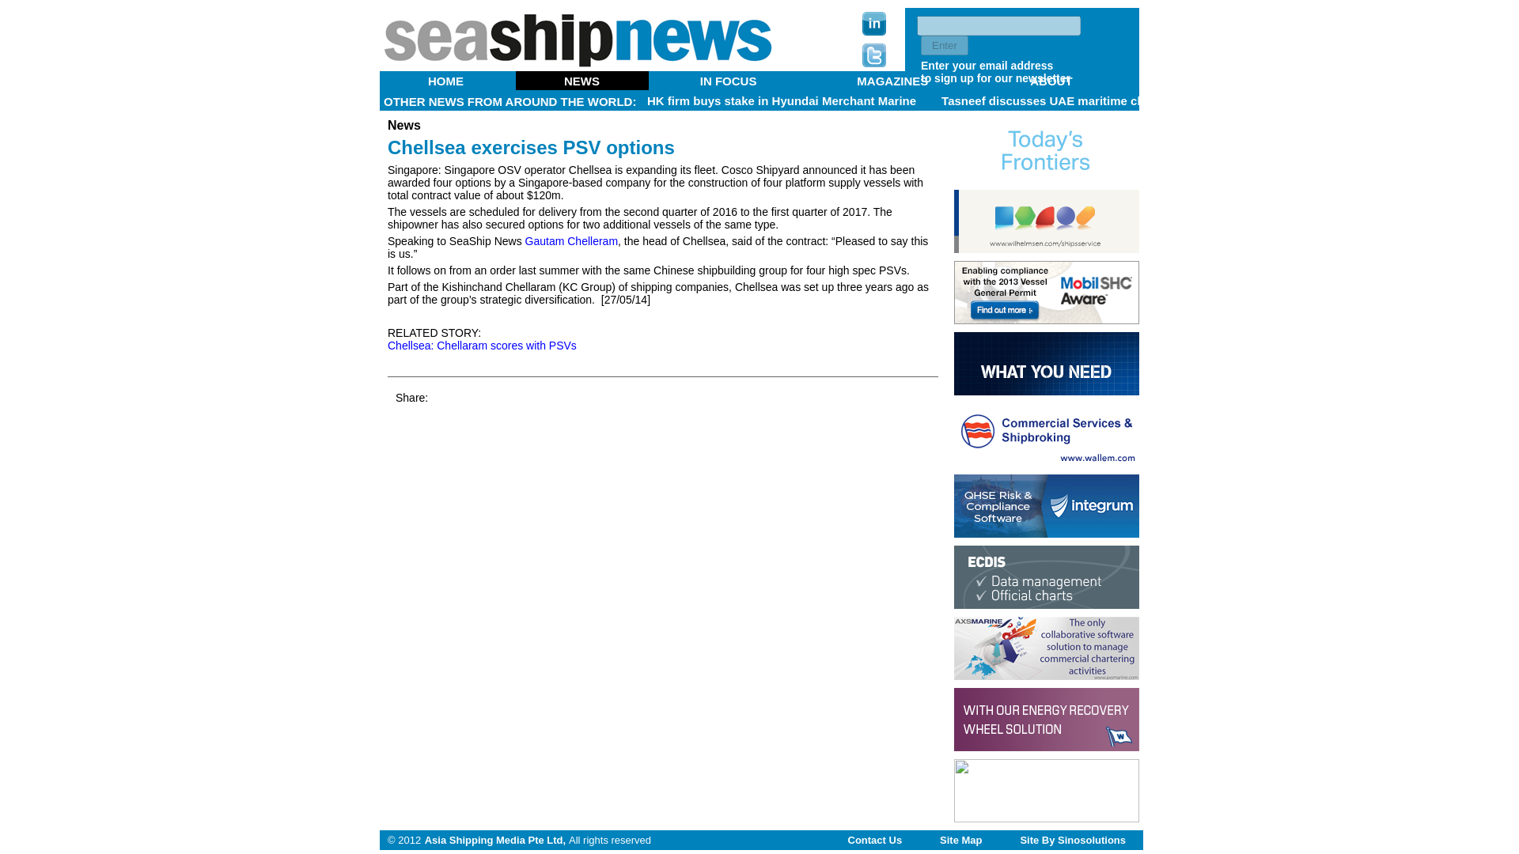 This screenshot has height=854, width=1519. What do you see at coordinates (571, 241) in the screenshot?
I see `Gautam Chelleram` at bounding box center [571, 241].